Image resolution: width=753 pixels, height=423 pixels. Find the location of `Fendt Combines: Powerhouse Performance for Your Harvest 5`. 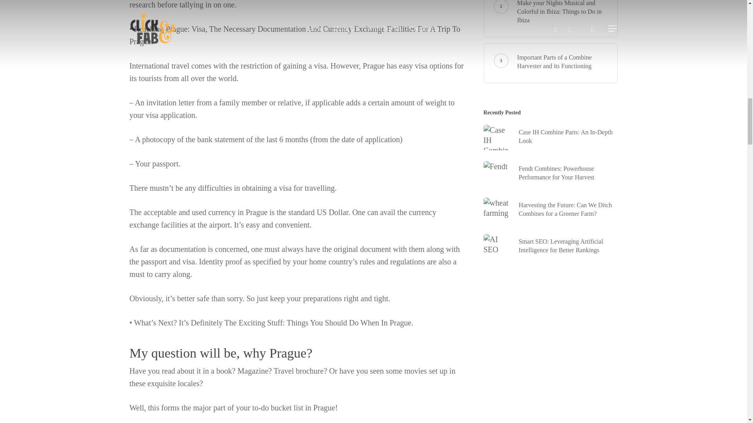

Fendt Combines: Powerhouse Performance for Your Harvest 5 is located at coordinates (495, 166).